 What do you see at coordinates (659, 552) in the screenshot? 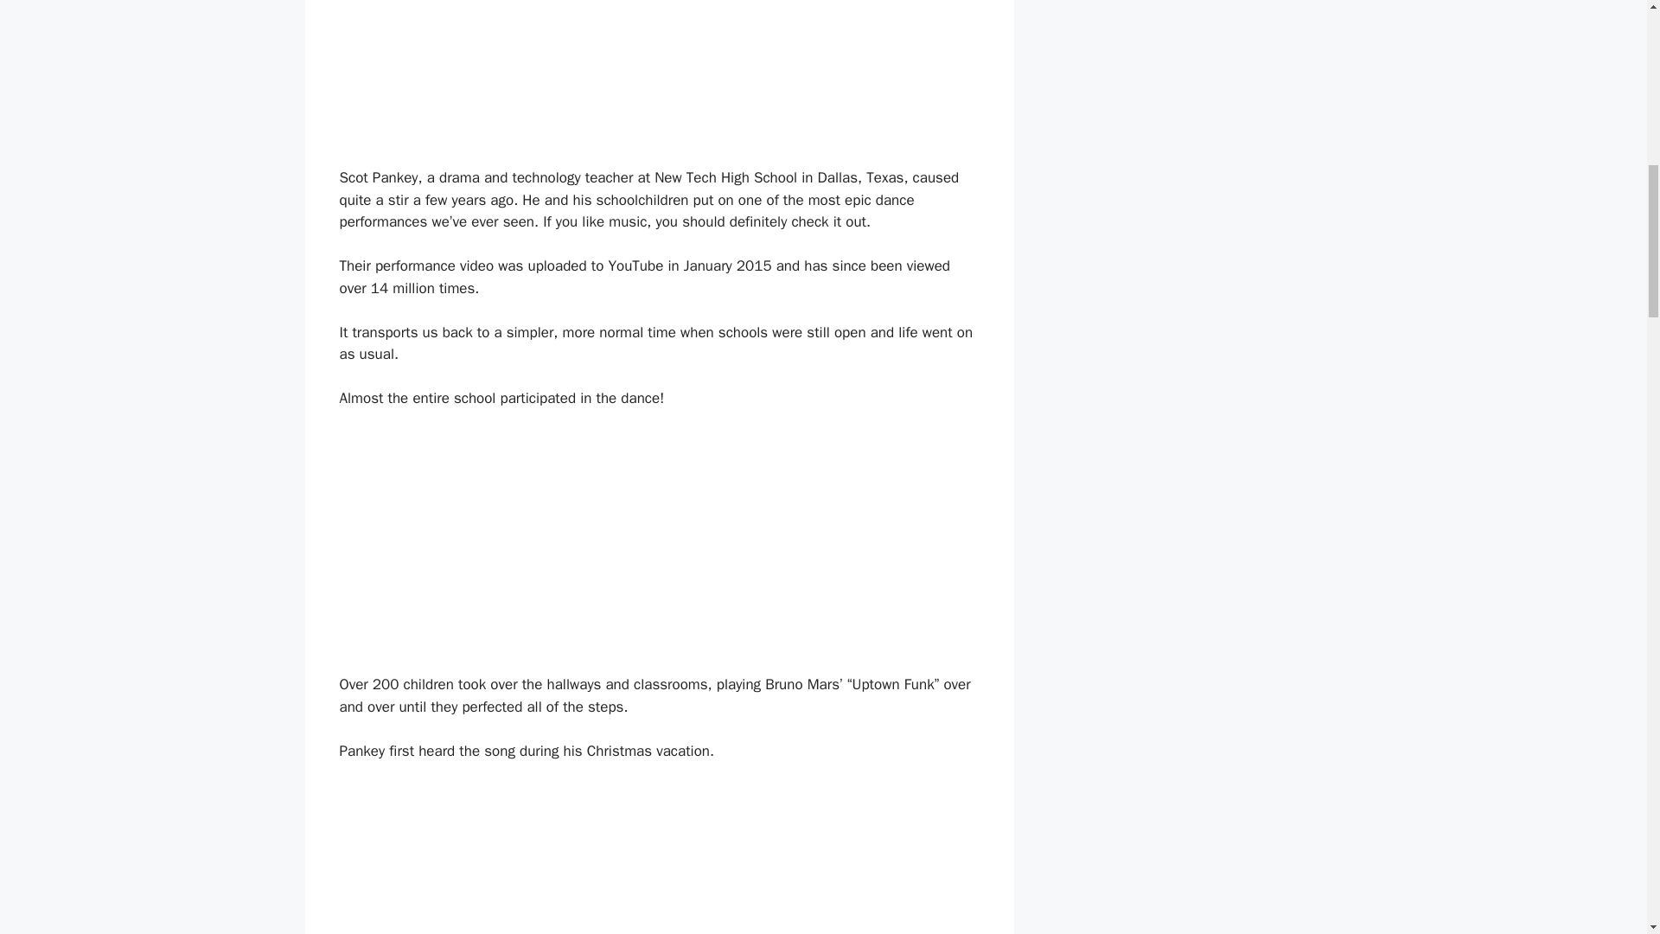
I see `Advertisement` at bounding box center [659, 552].